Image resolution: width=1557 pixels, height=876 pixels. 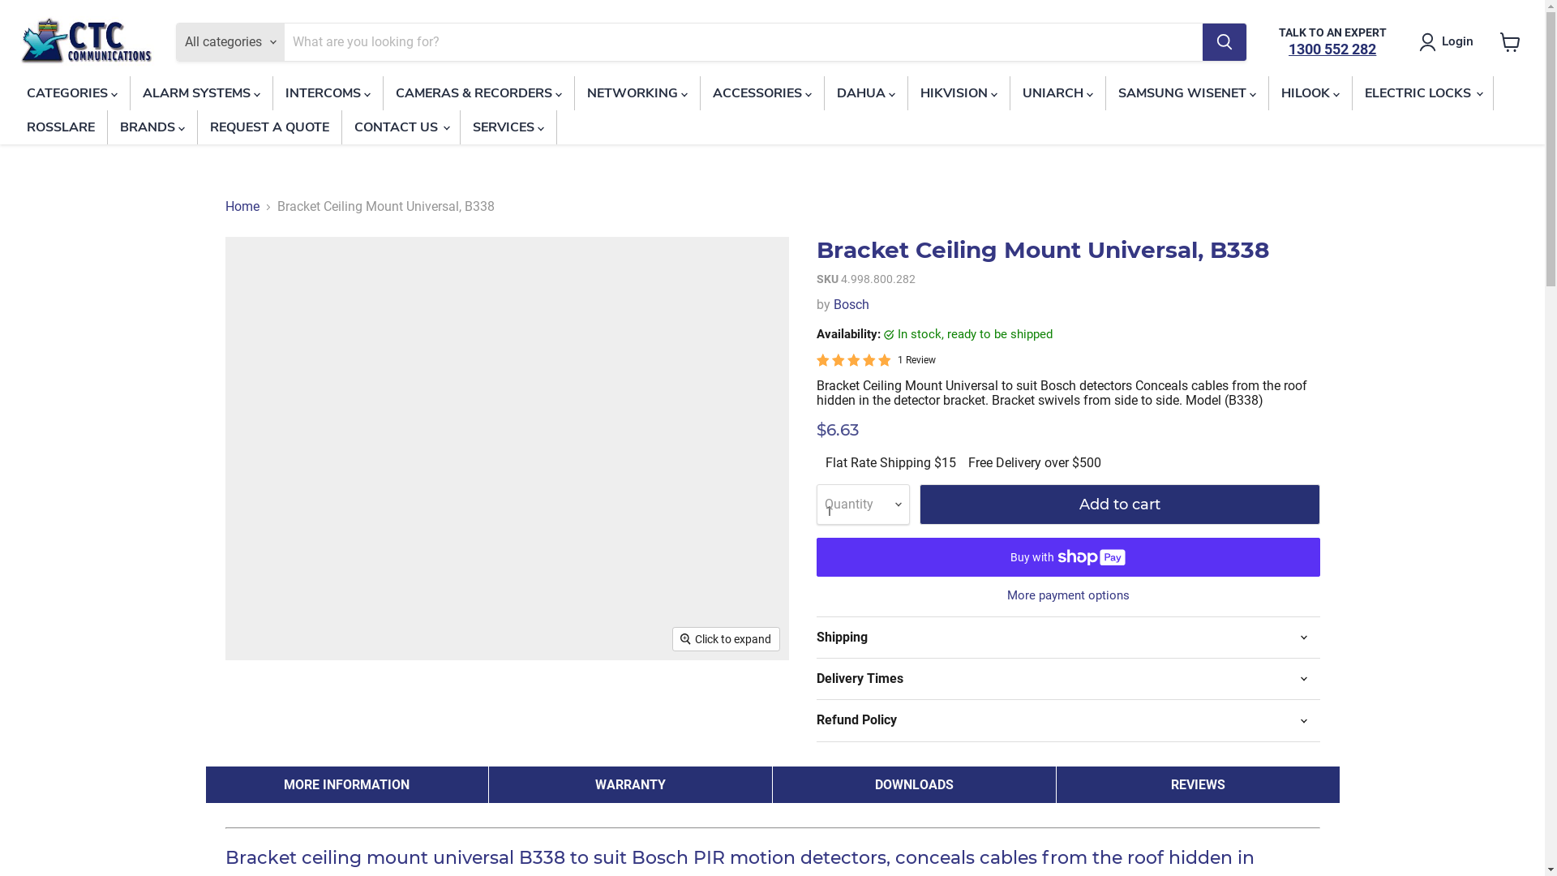 What do you see at coordinates (1199, 785) in the screenshot?
I see `REVIEWS` at bounding box center [1199, 785].